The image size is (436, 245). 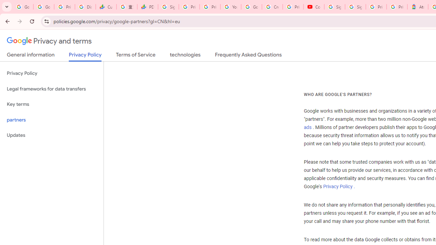 I want to click on Create your Google Account, so click(x=272, y=7).